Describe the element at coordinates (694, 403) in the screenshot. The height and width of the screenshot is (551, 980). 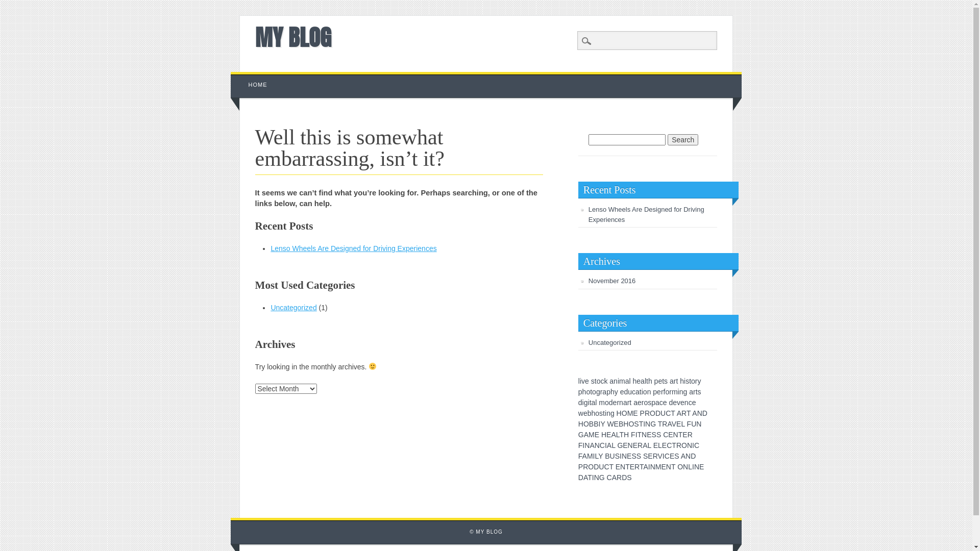
I see `e` at that location.